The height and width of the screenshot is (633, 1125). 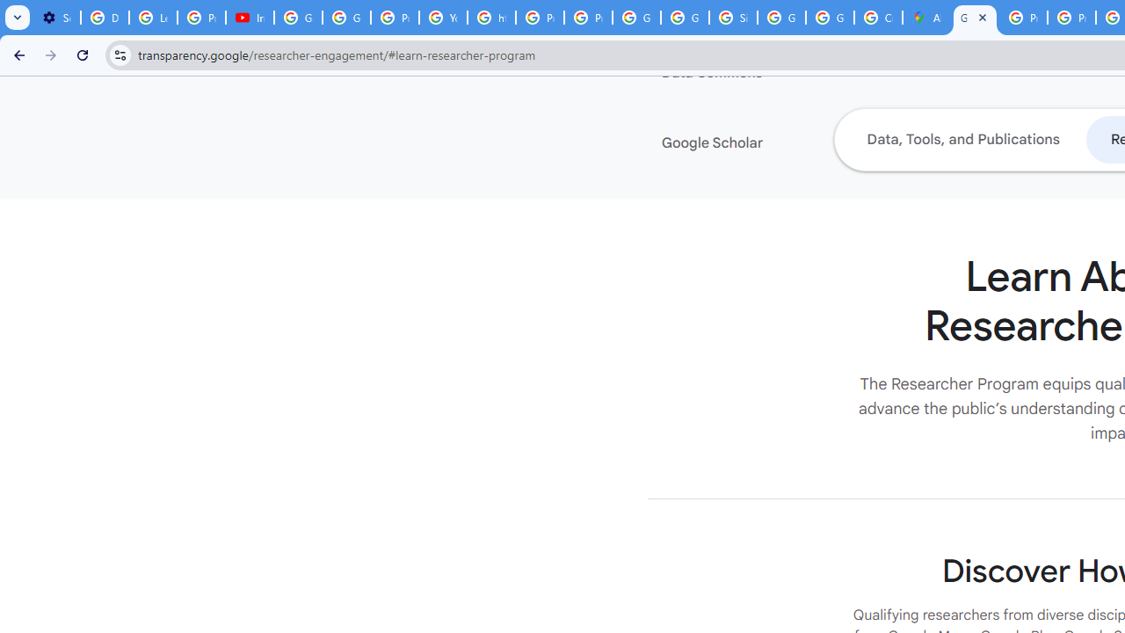 I want to click on Data Commons, so click(x=768, y=73).